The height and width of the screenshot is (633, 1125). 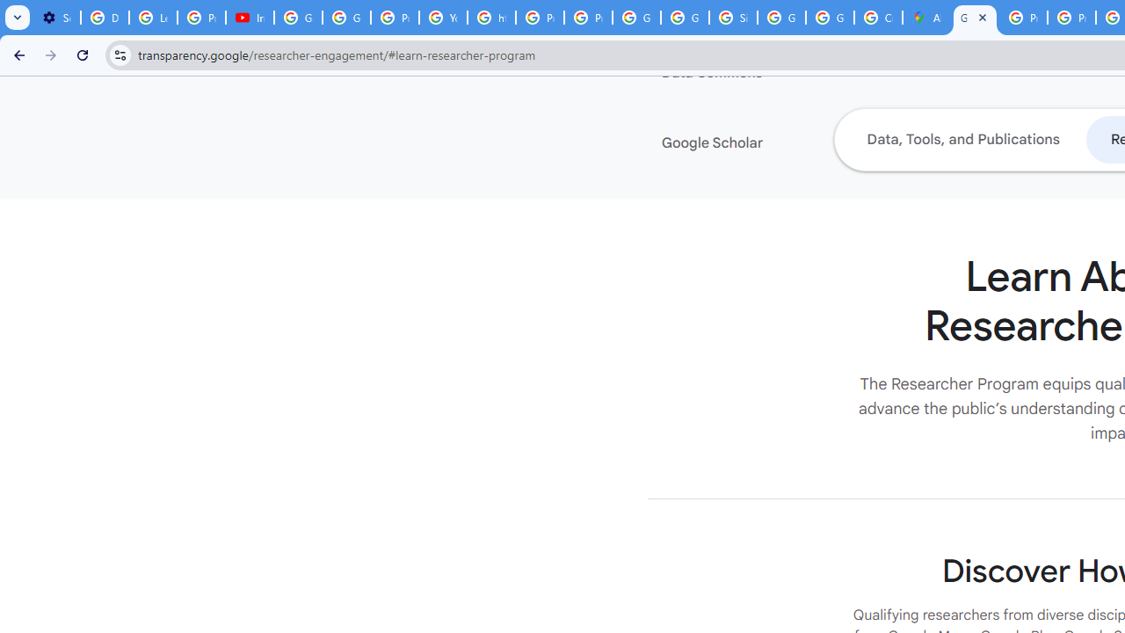 I want to click on Data Commons, so click(x=768, y=73).